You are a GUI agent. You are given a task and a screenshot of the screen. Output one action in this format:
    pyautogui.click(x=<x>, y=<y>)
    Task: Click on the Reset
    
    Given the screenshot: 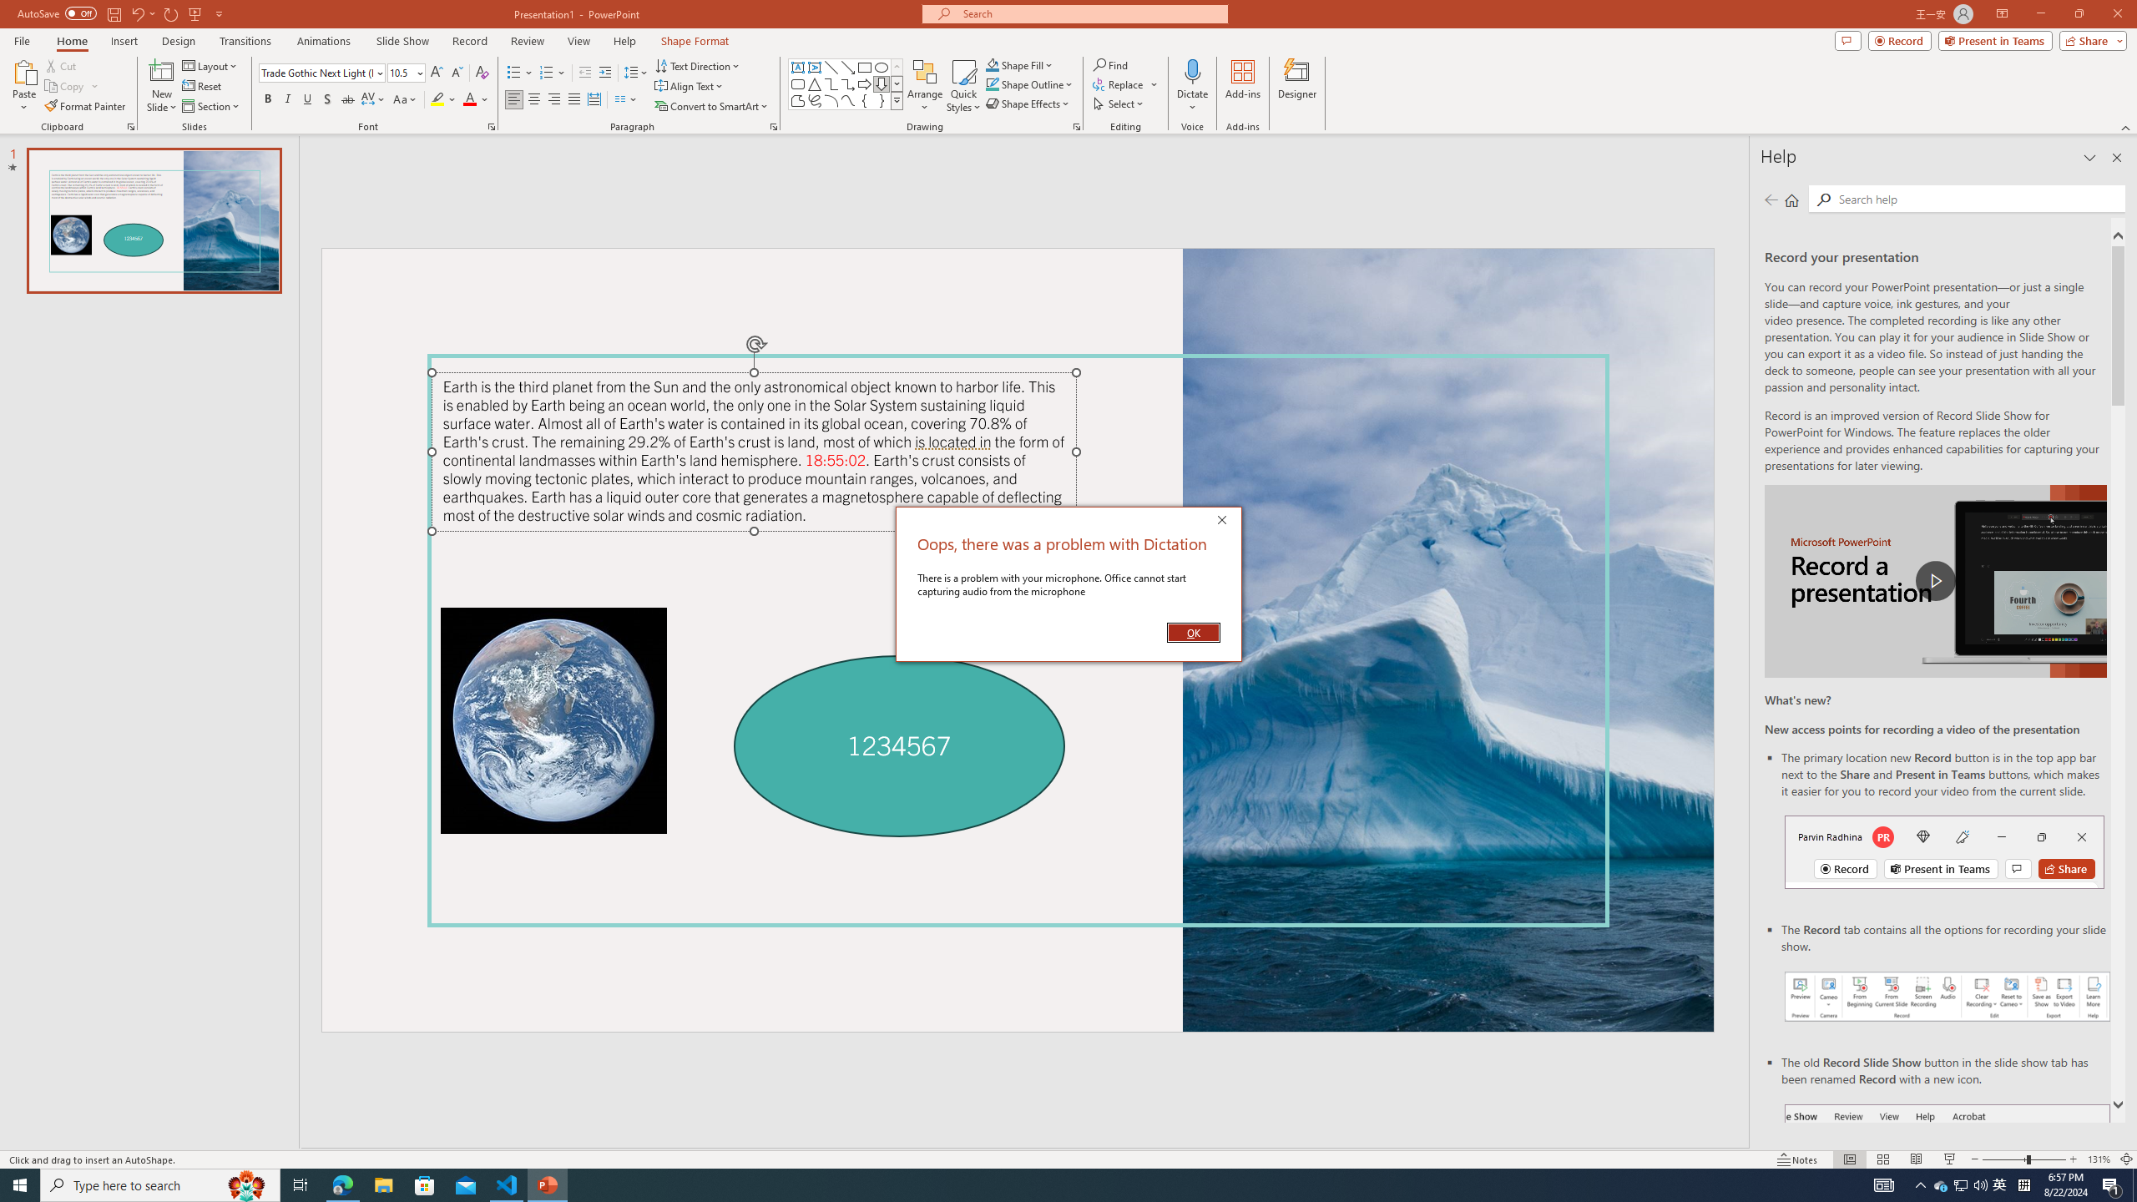 What is the action you would take?
    pyautogui.click(x=203, y=87)
    